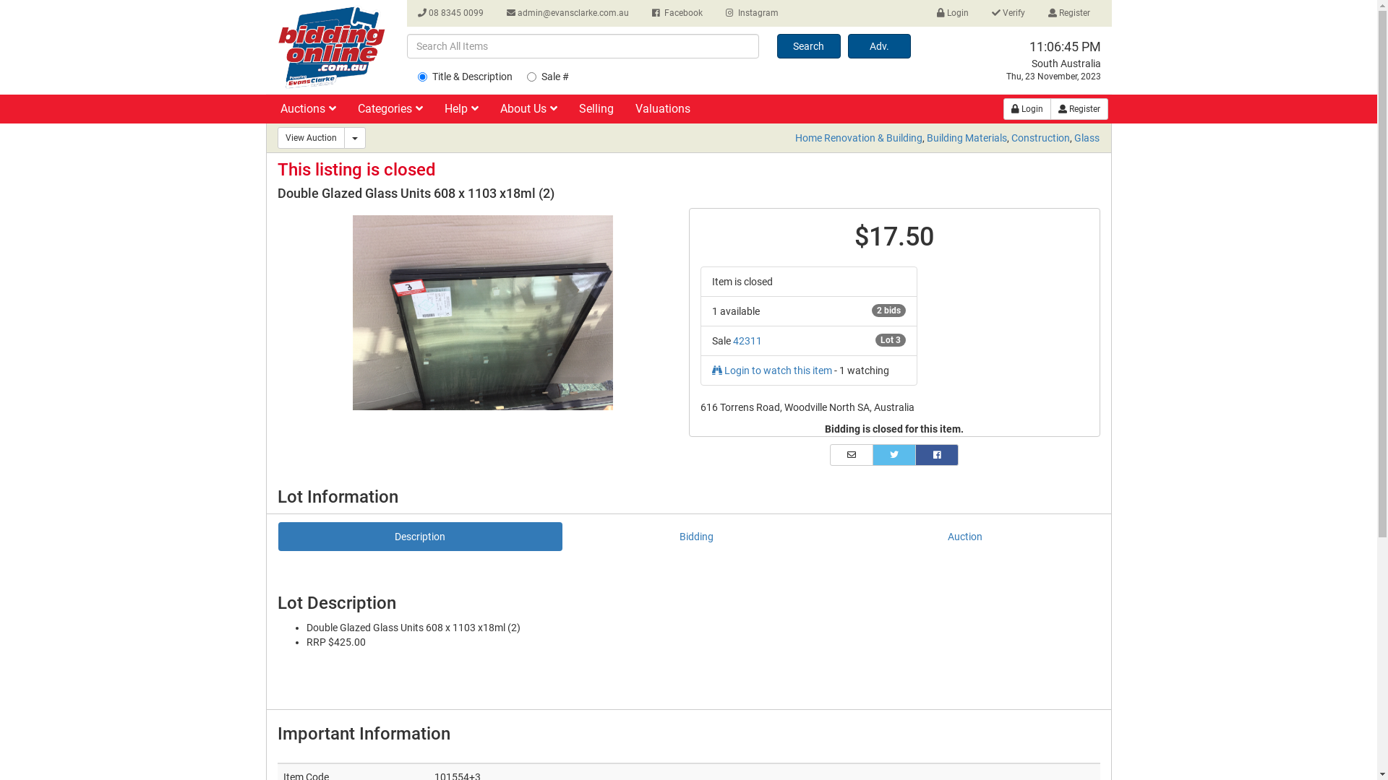  Describe the element at coordinates (662, 113) in the screenshot. I see `Valuations` at that location.